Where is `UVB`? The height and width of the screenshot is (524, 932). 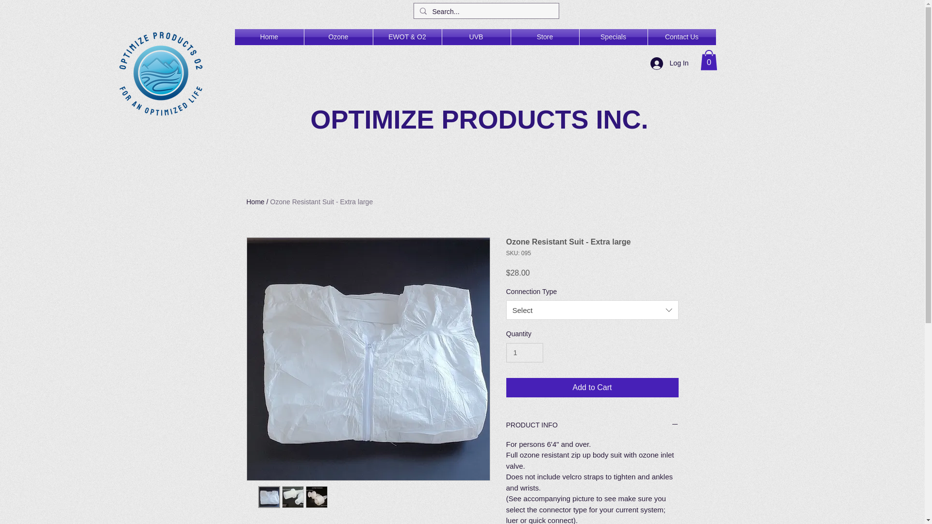
UVB is located at coordinates (476, 37).